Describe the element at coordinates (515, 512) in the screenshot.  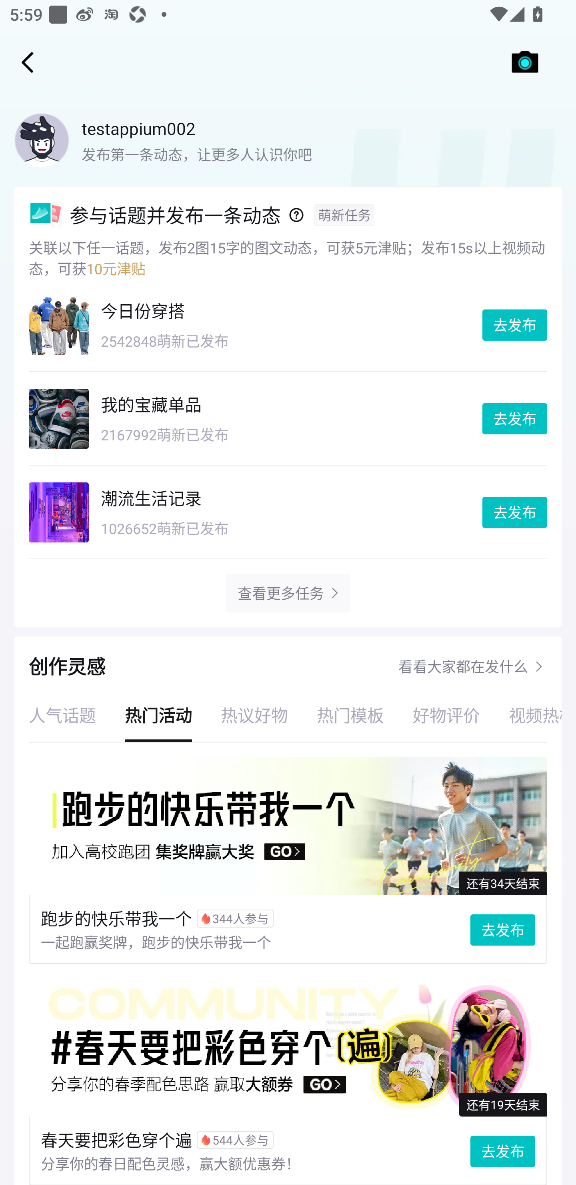
I see `去发布` at that location.